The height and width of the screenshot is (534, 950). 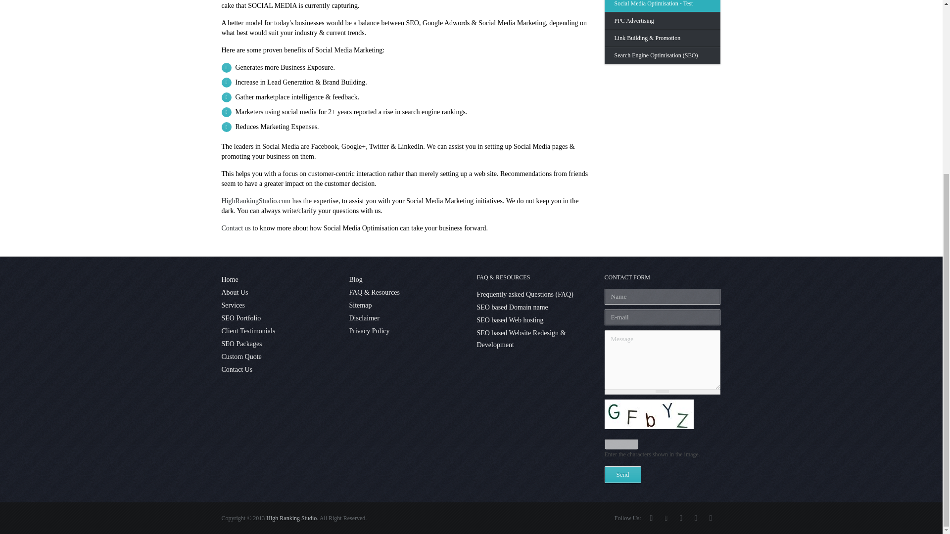 What do you see at coordinates (279, 331) in the screenshot?
I see `Client Testimonials` at bounding box center [279, 331].